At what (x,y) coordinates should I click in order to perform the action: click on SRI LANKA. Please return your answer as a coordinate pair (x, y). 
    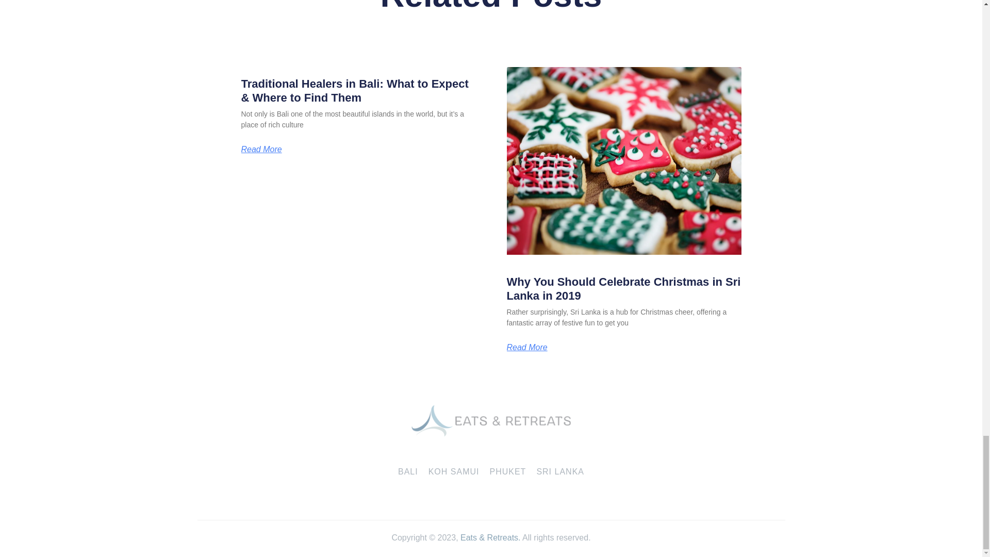
    Looking at the image, I should click on (560, 472).